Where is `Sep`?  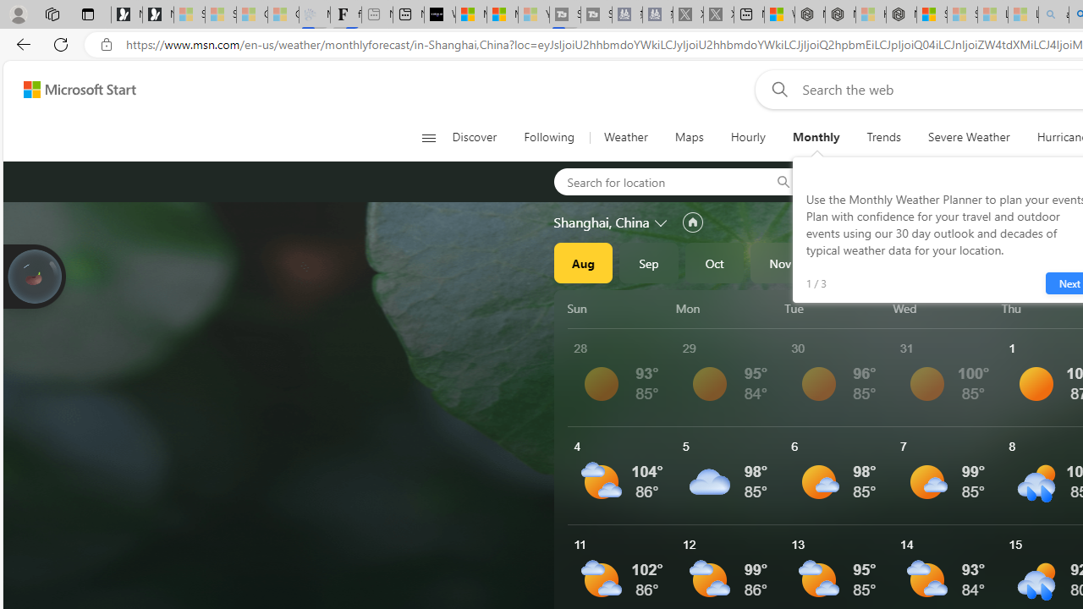
Sep is located at coordinates (649, 262).